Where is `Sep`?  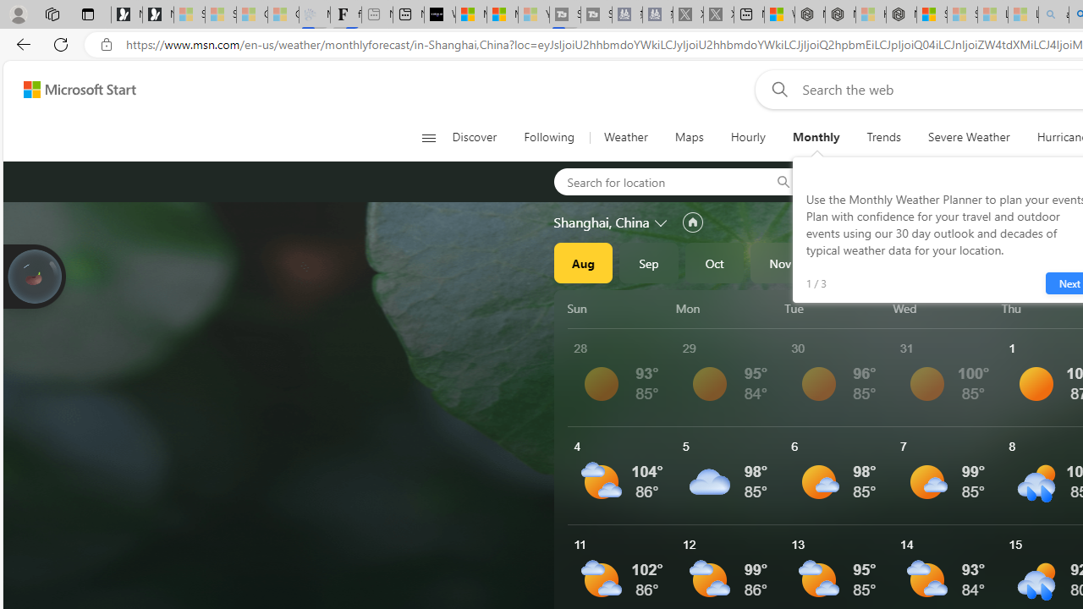
Sep is located at coordinates (649, 262).